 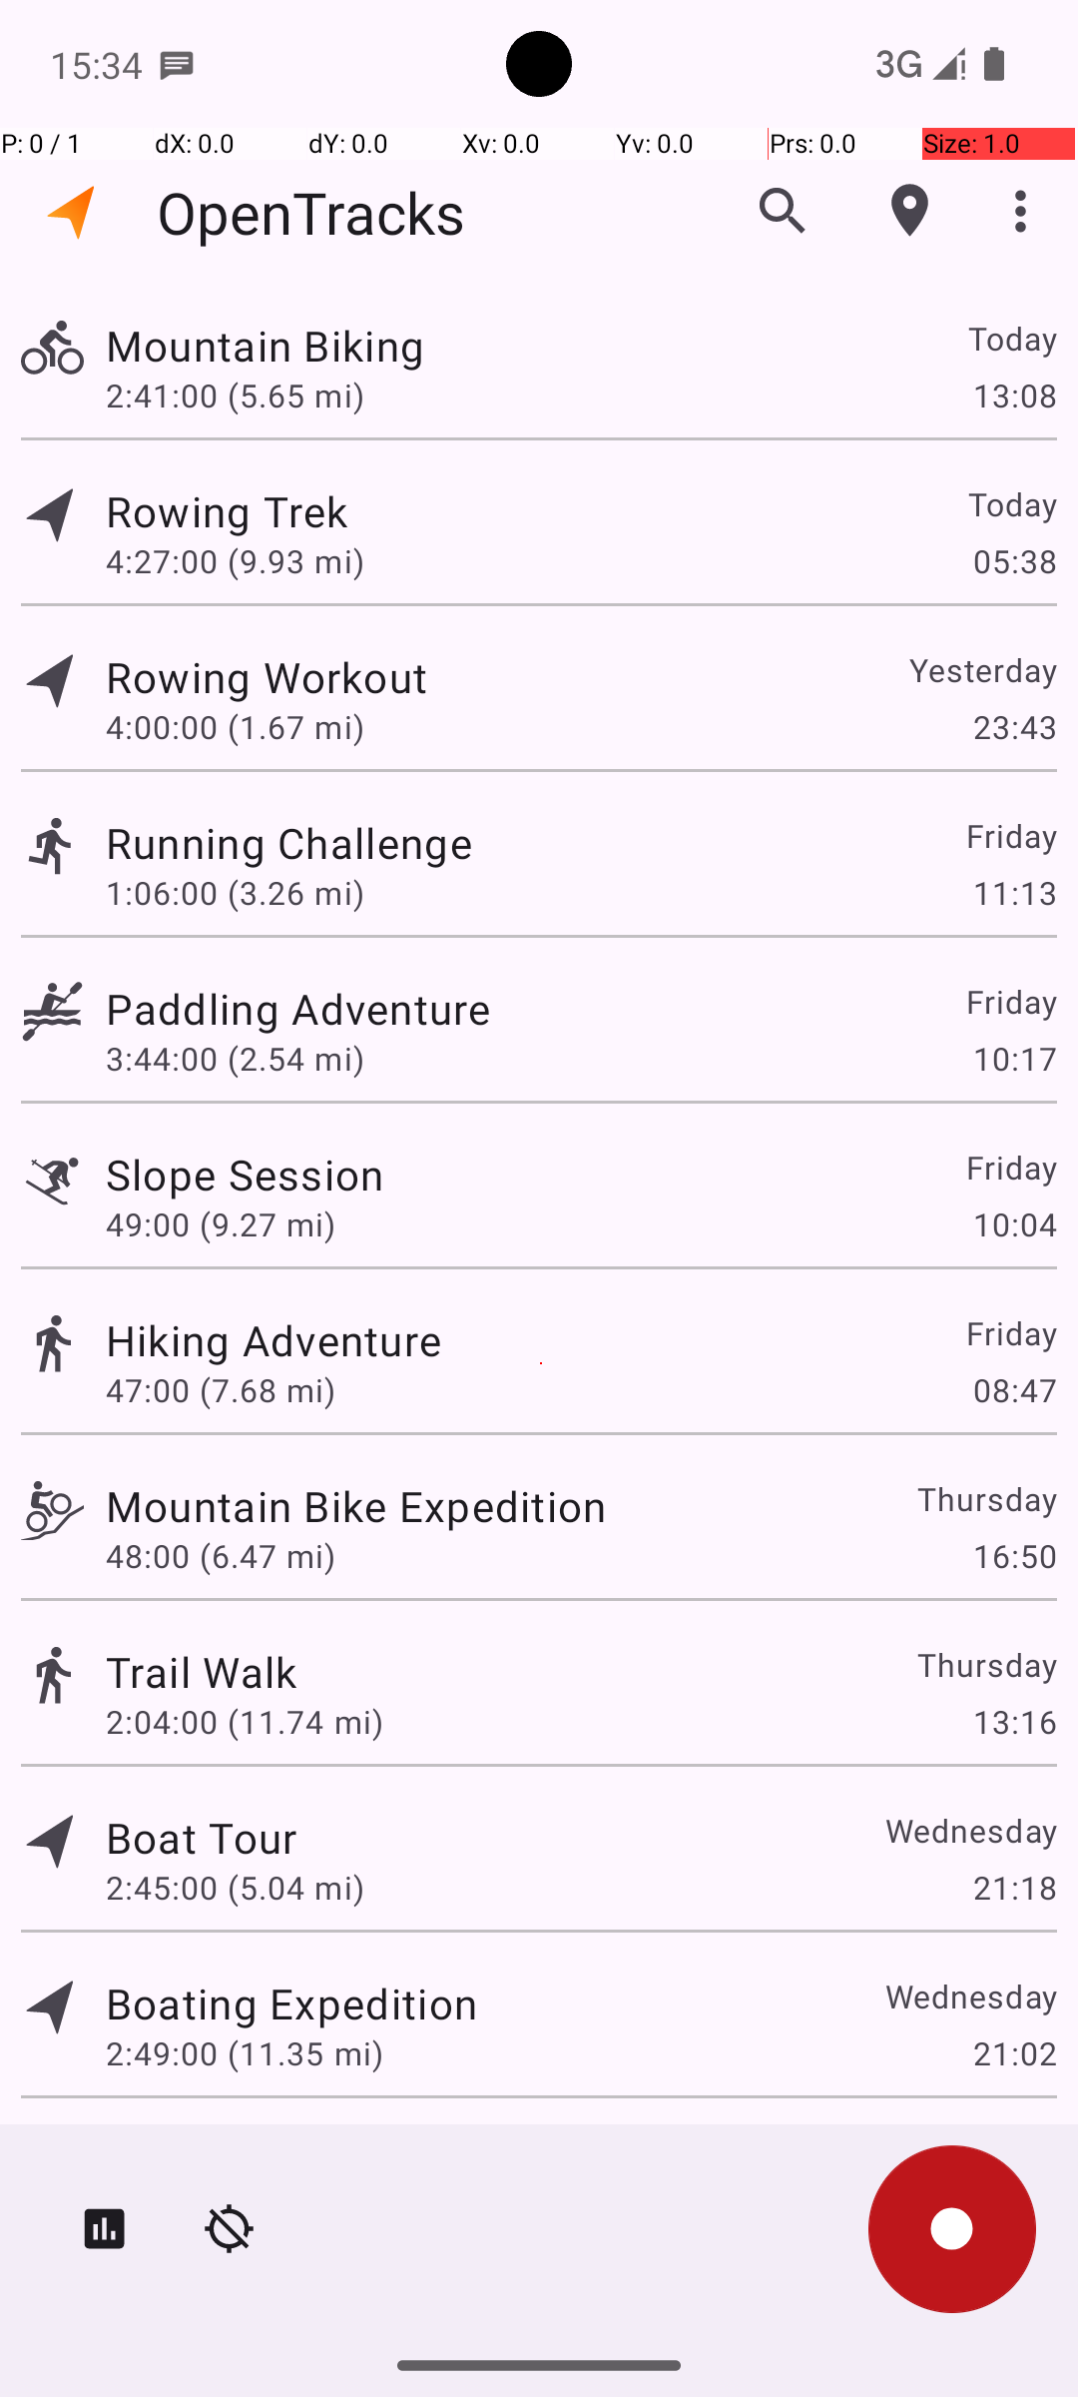 What do you see at coordinates (202, 1838) in the screenshot?
I see `Boat Tour` at bounding box center [202, 1838].